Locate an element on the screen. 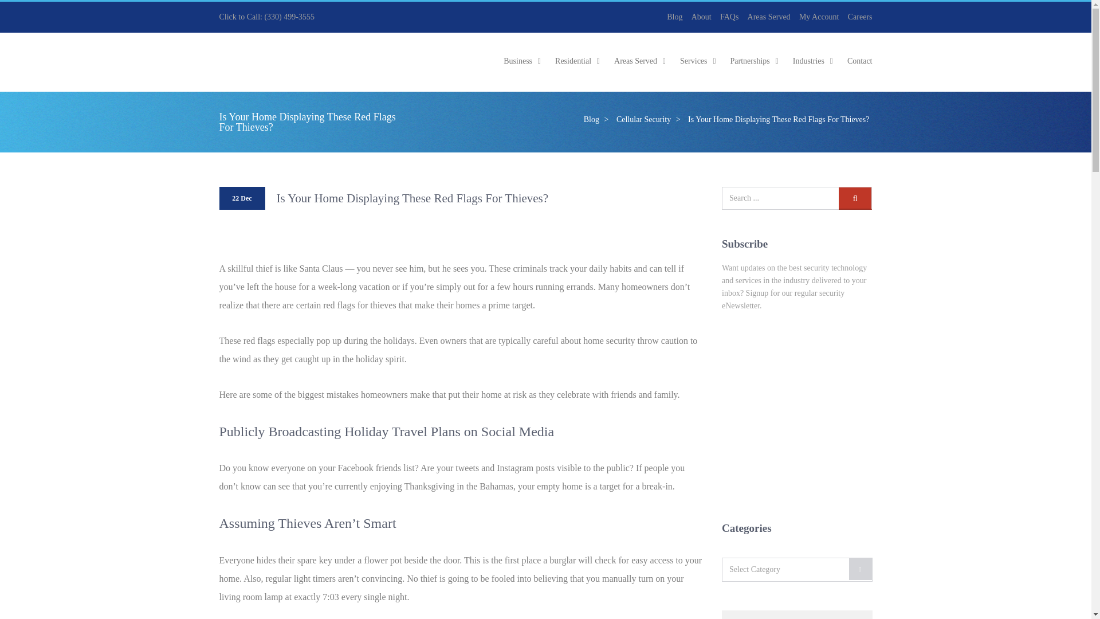  About is located at coordinates (701, 16).